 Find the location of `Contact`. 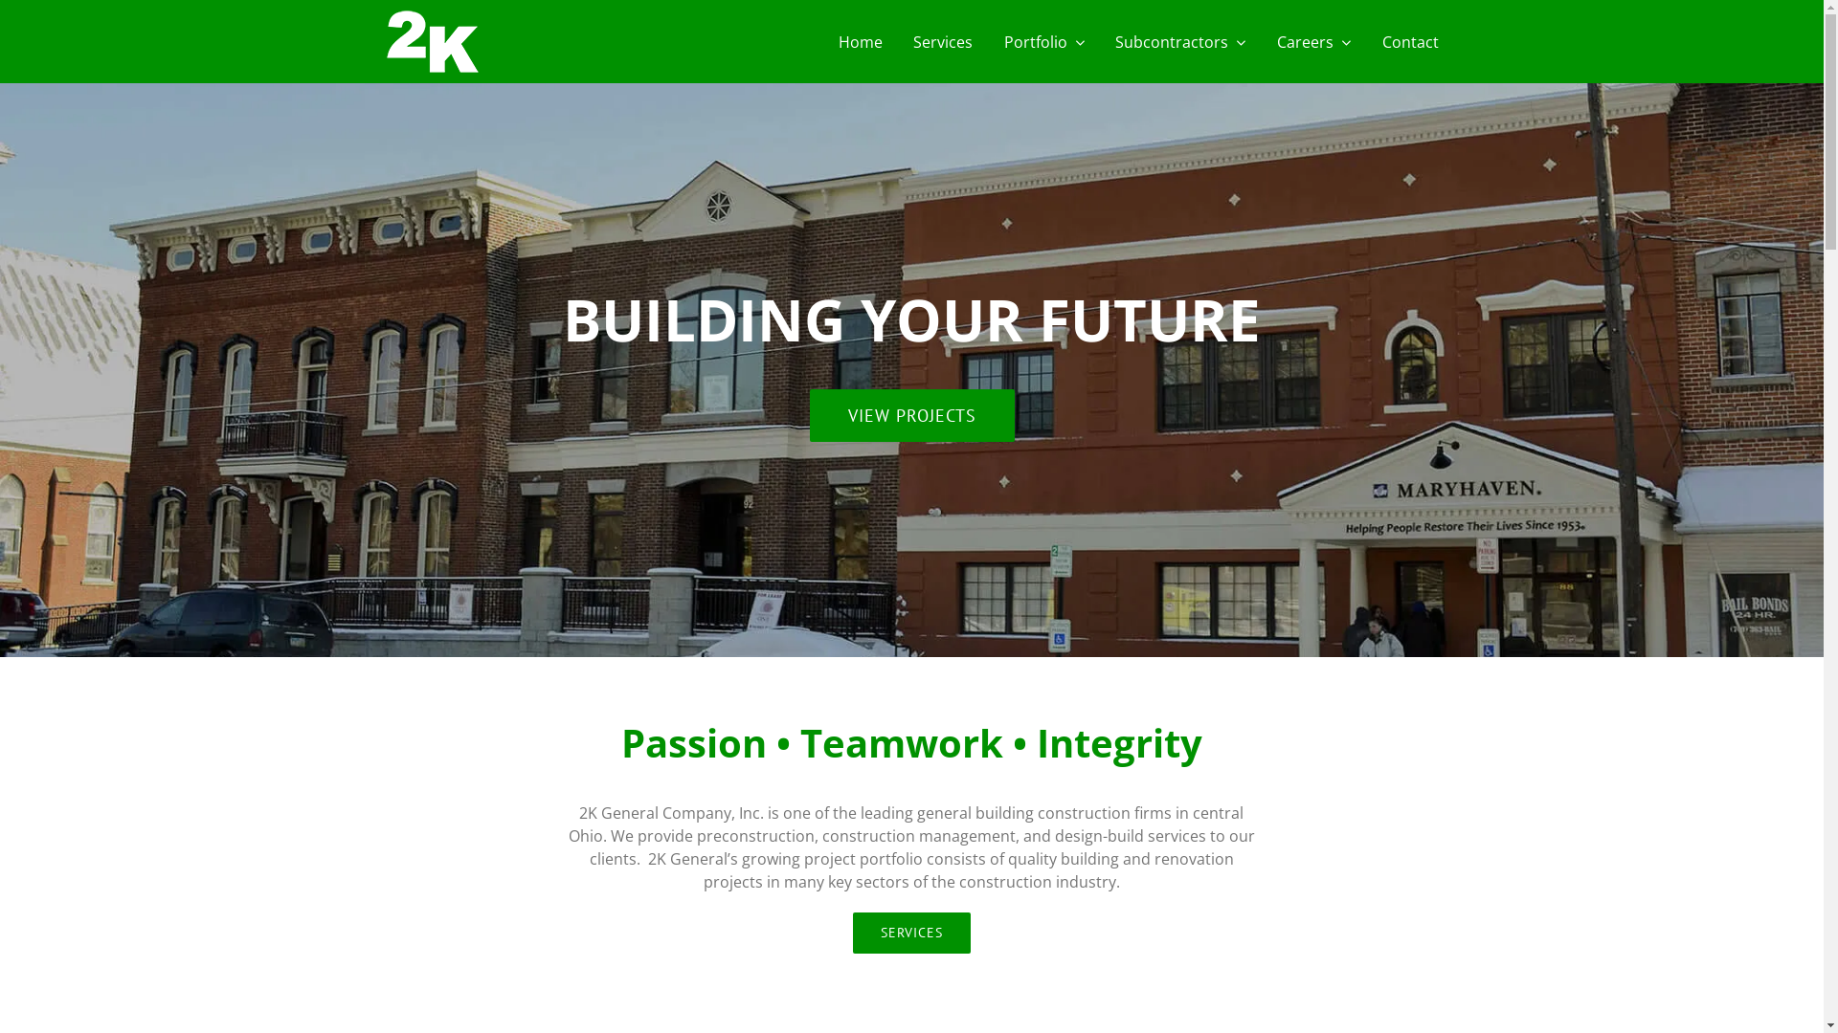

Contact is located at coordinates (1411, 42).